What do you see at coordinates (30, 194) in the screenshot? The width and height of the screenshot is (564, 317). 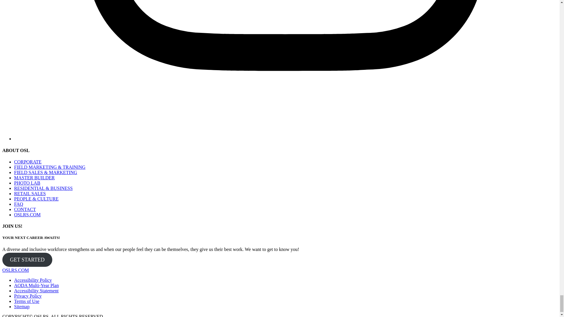 I see `RETAIL SALES` at bounding box center [30, 194].